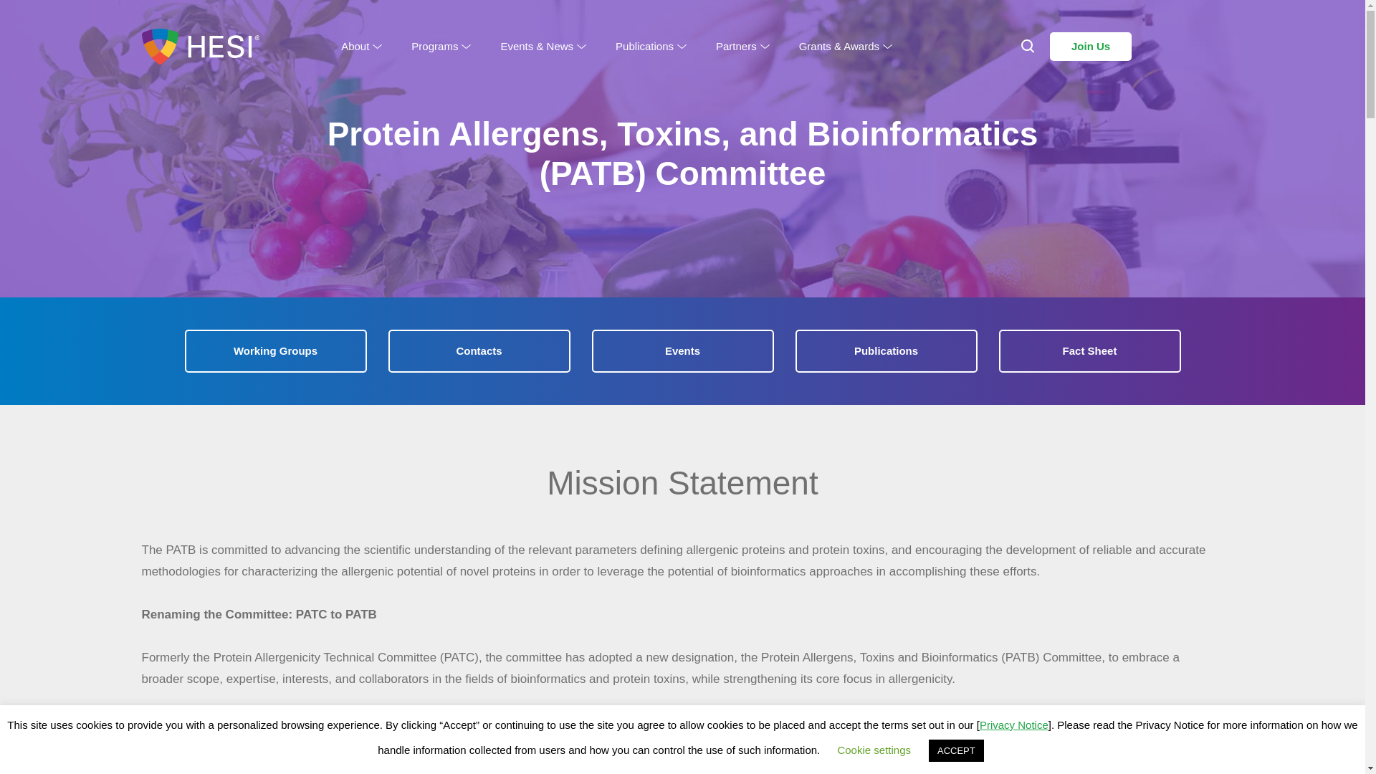 The height and width of the screenshot is (774, 1376). What do you see at coordinates (360, 46) in the screenshot?
I see `About` at bounding box center [360, 46].